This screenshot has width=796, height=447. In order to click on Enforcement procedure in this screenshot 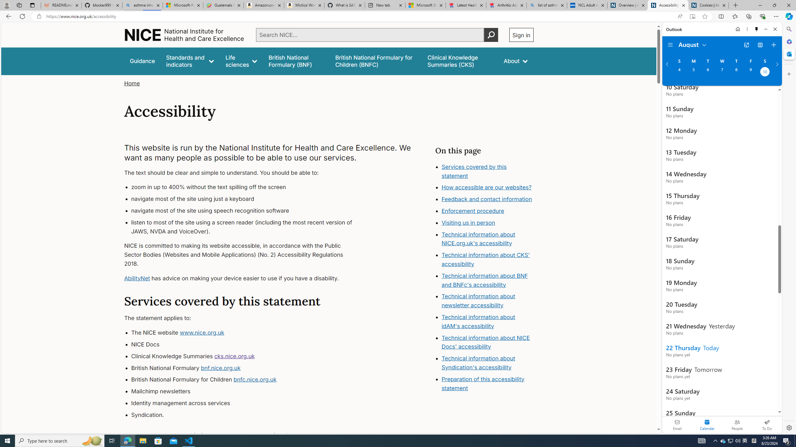, I will do `click(488, 211)`.